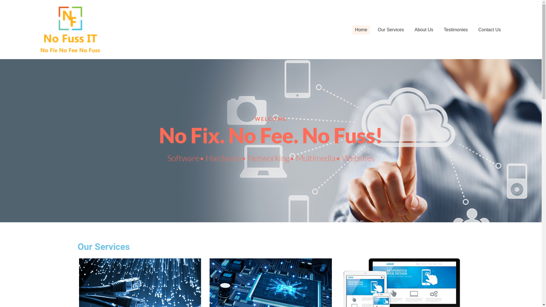 The height and width of the screenshot is (307, 546). I want to click on About Us, so click(424, 30).